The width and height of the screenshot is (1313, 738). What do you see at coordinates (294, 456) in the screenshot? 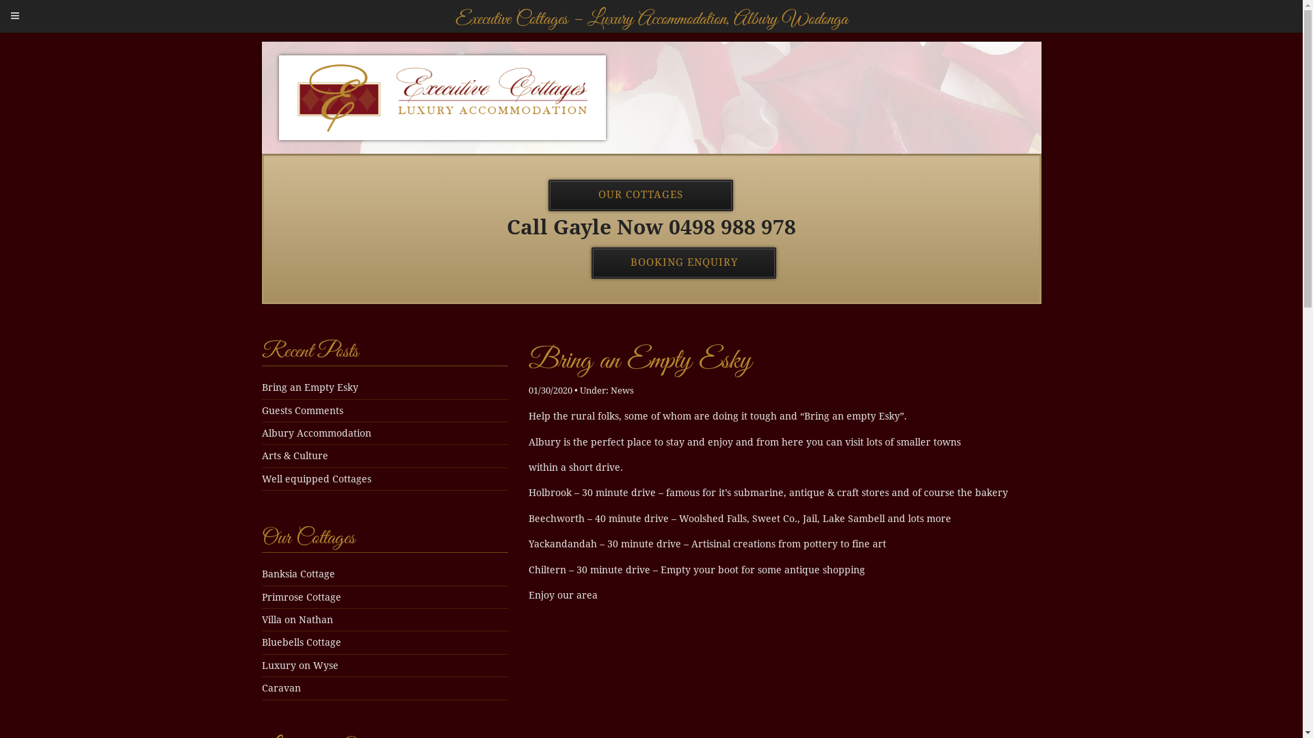
I see `Arts & Culture` at bounding box center [294, 456].